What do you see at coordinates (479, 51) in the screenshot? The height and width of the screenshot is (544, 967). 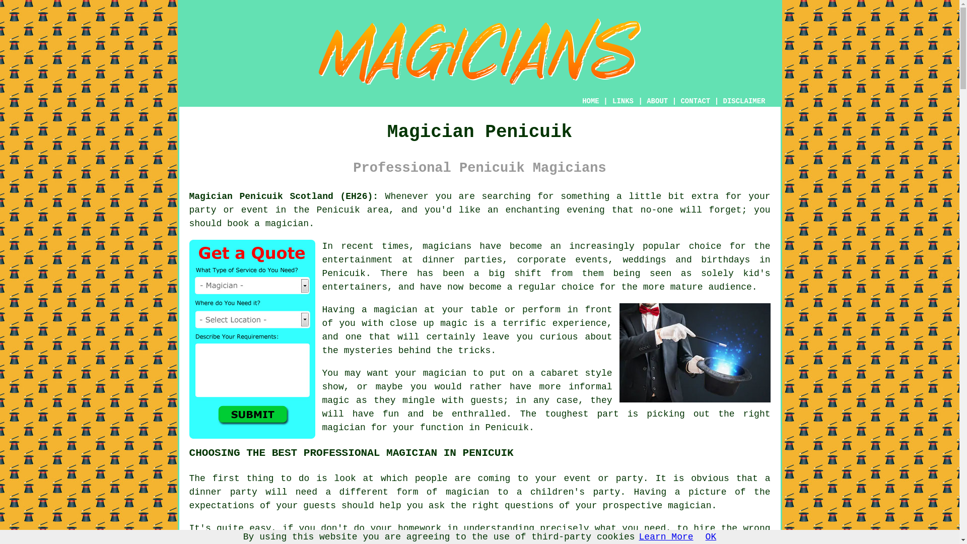 I see `Magician Penicuik` at bounding box center [479, 51].